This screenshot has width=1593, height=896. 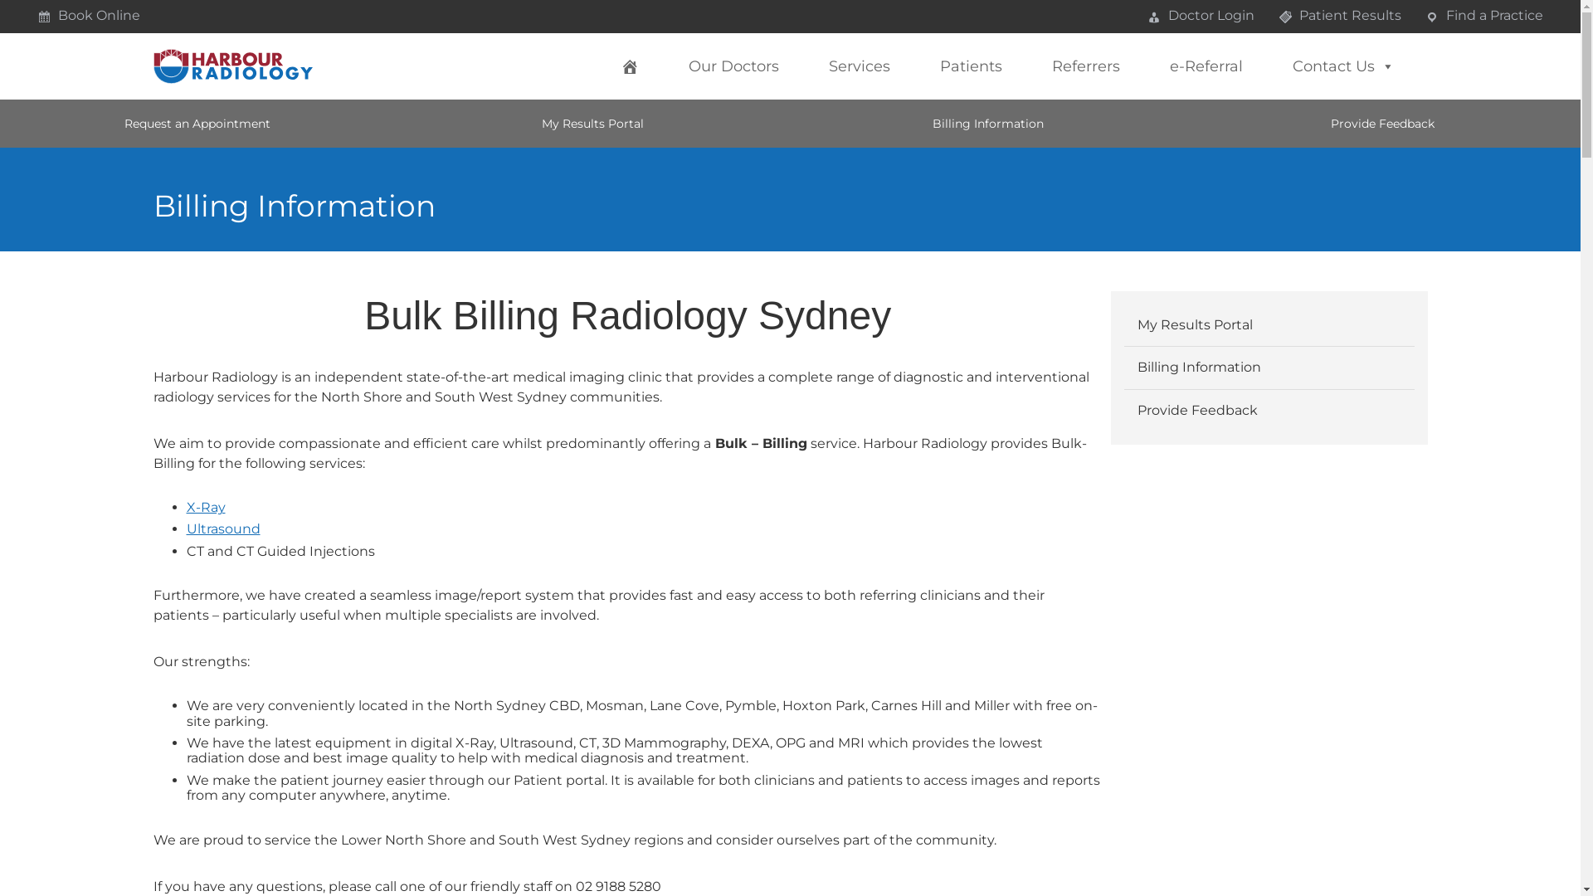 I want to click on e-Referral, so click(x=1206, y=66).